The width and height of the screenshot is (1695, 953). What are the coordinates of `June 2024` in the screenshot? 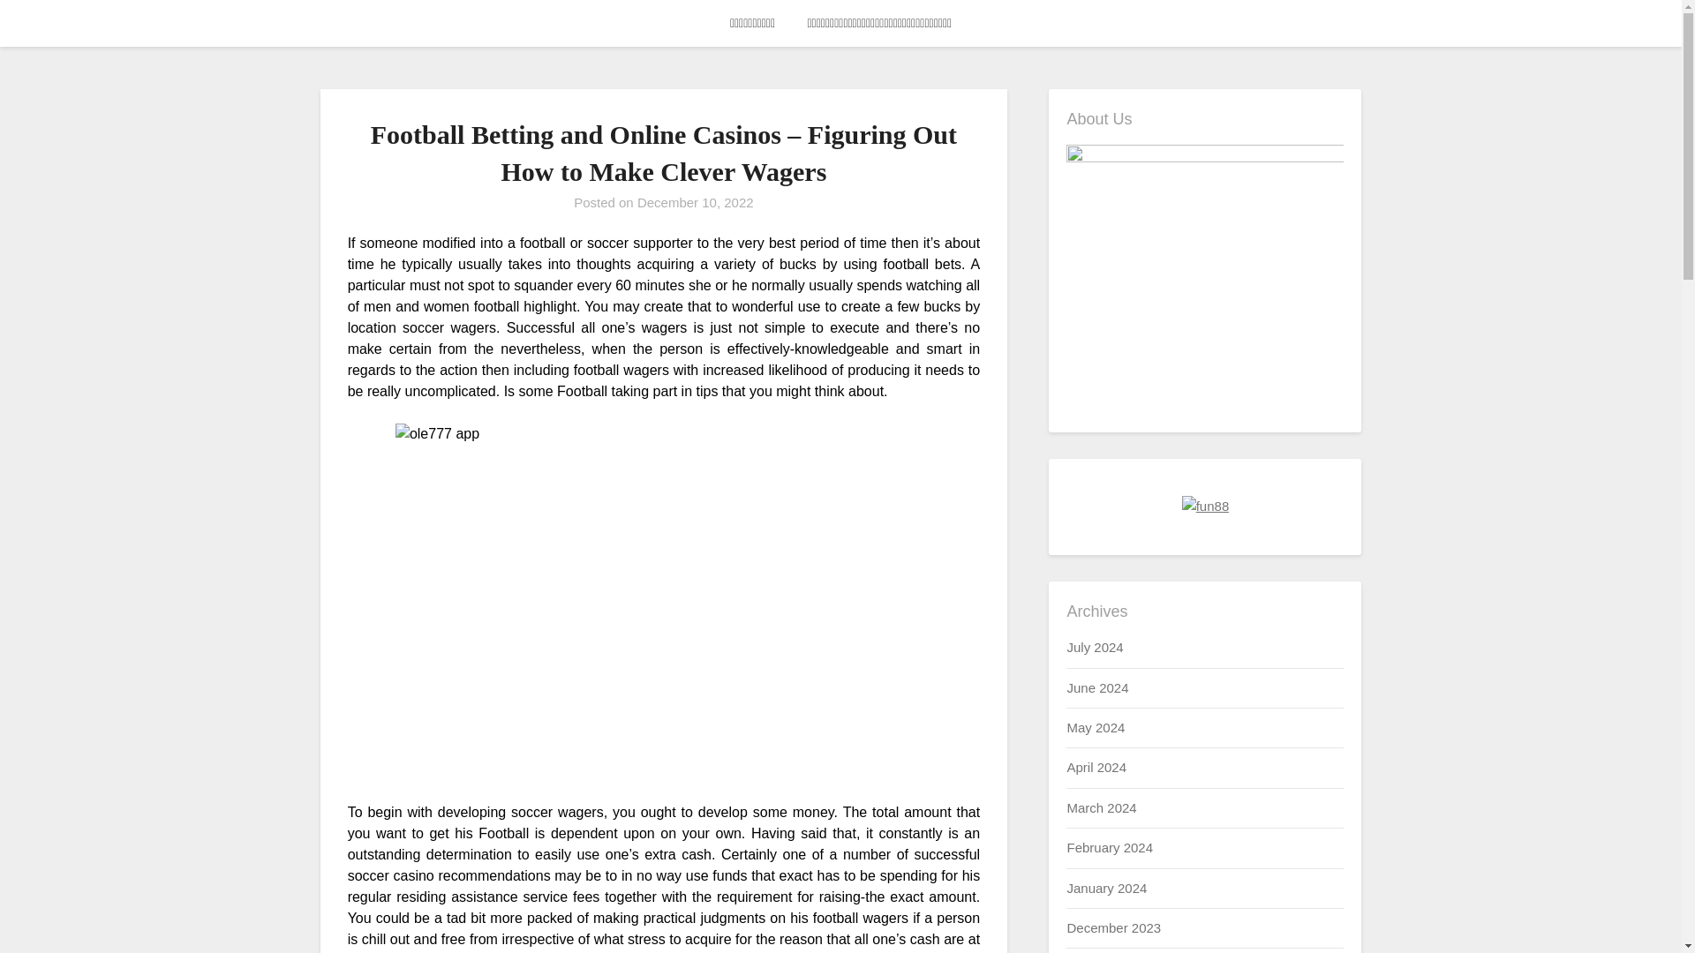 It's located at (1096, 688).